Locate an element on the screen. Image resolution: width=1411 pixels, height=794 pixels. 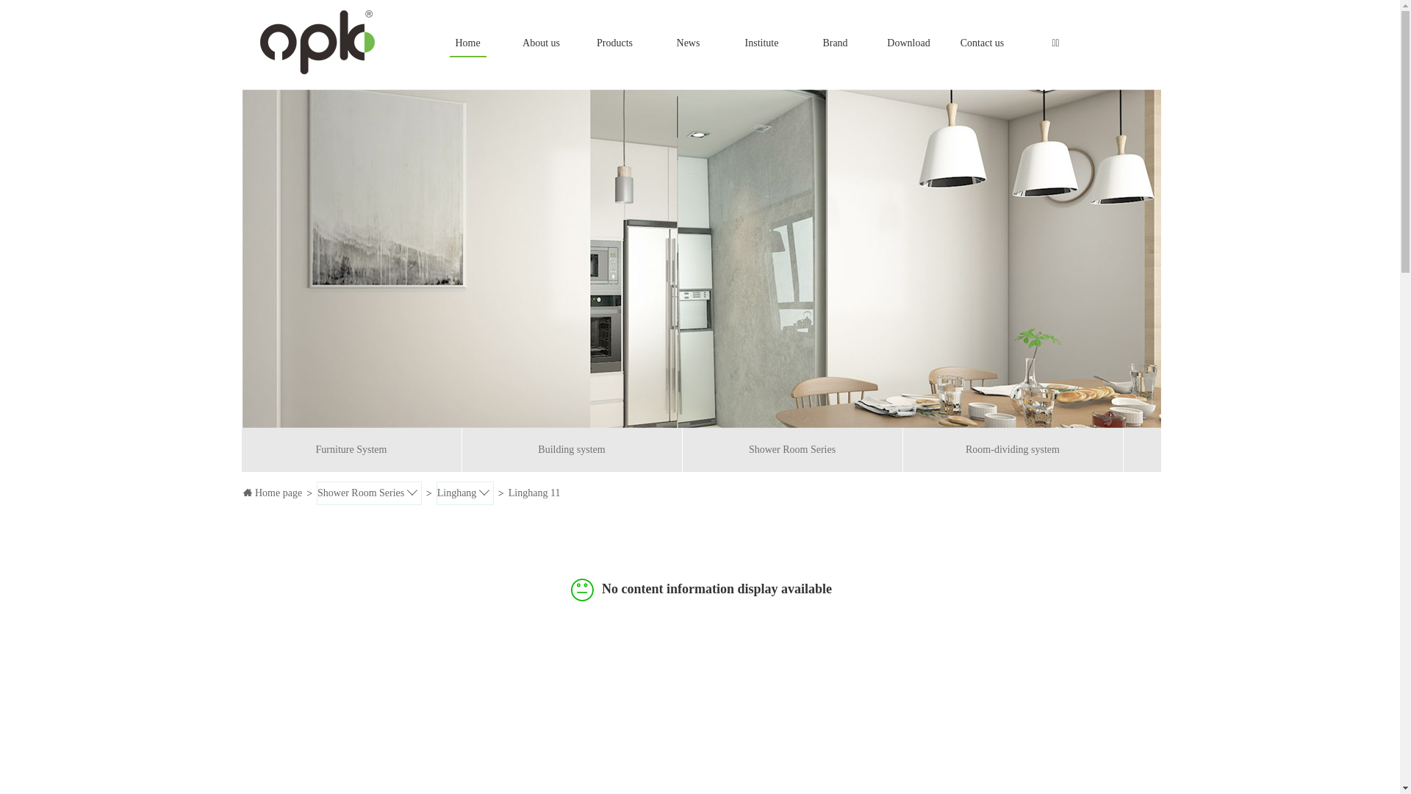
Building system is located at coordinates (572, 450).